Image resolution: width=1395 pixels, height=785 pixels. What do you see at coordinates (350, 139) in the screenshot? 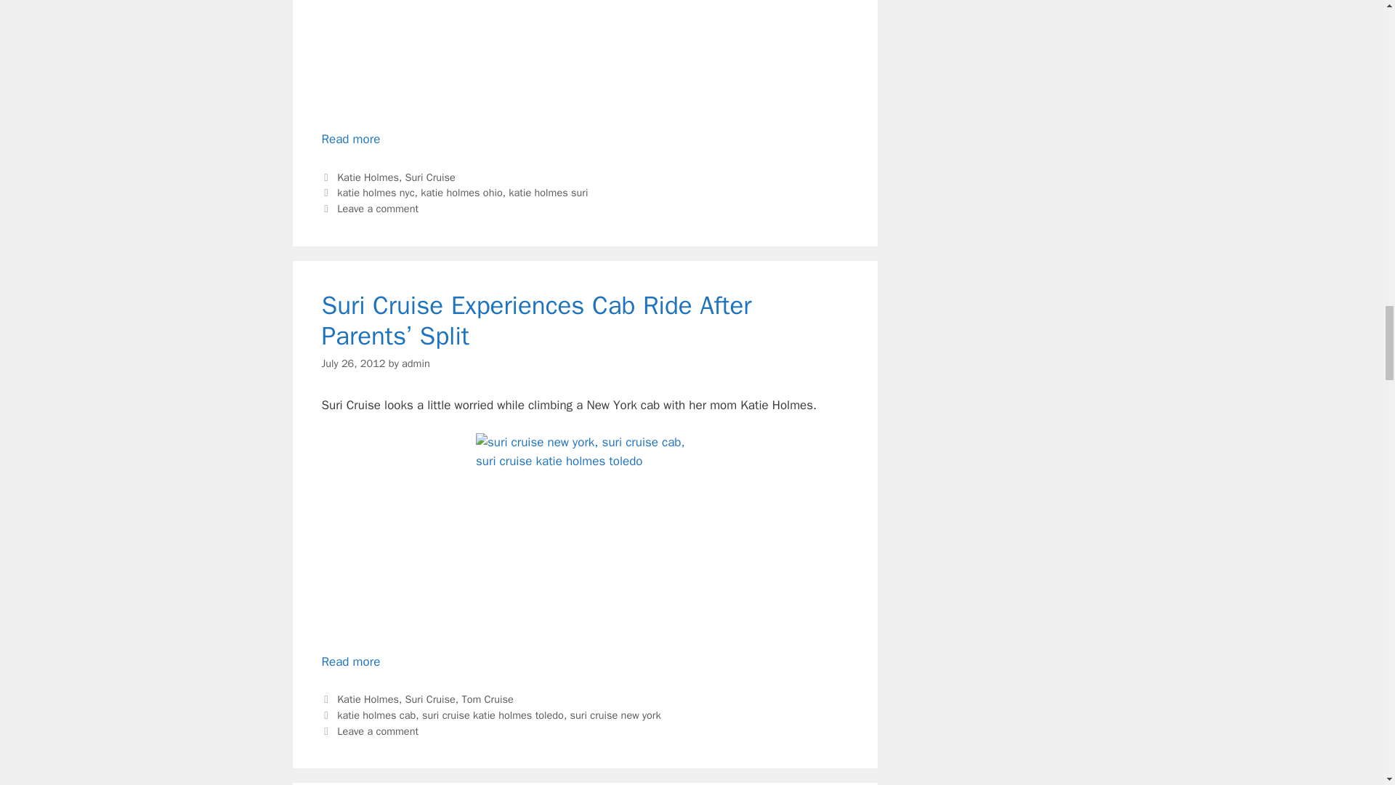
I see `Katie Holmes And Suri Cruise Share A Laugh In New York` at bounding box center [350, 139].